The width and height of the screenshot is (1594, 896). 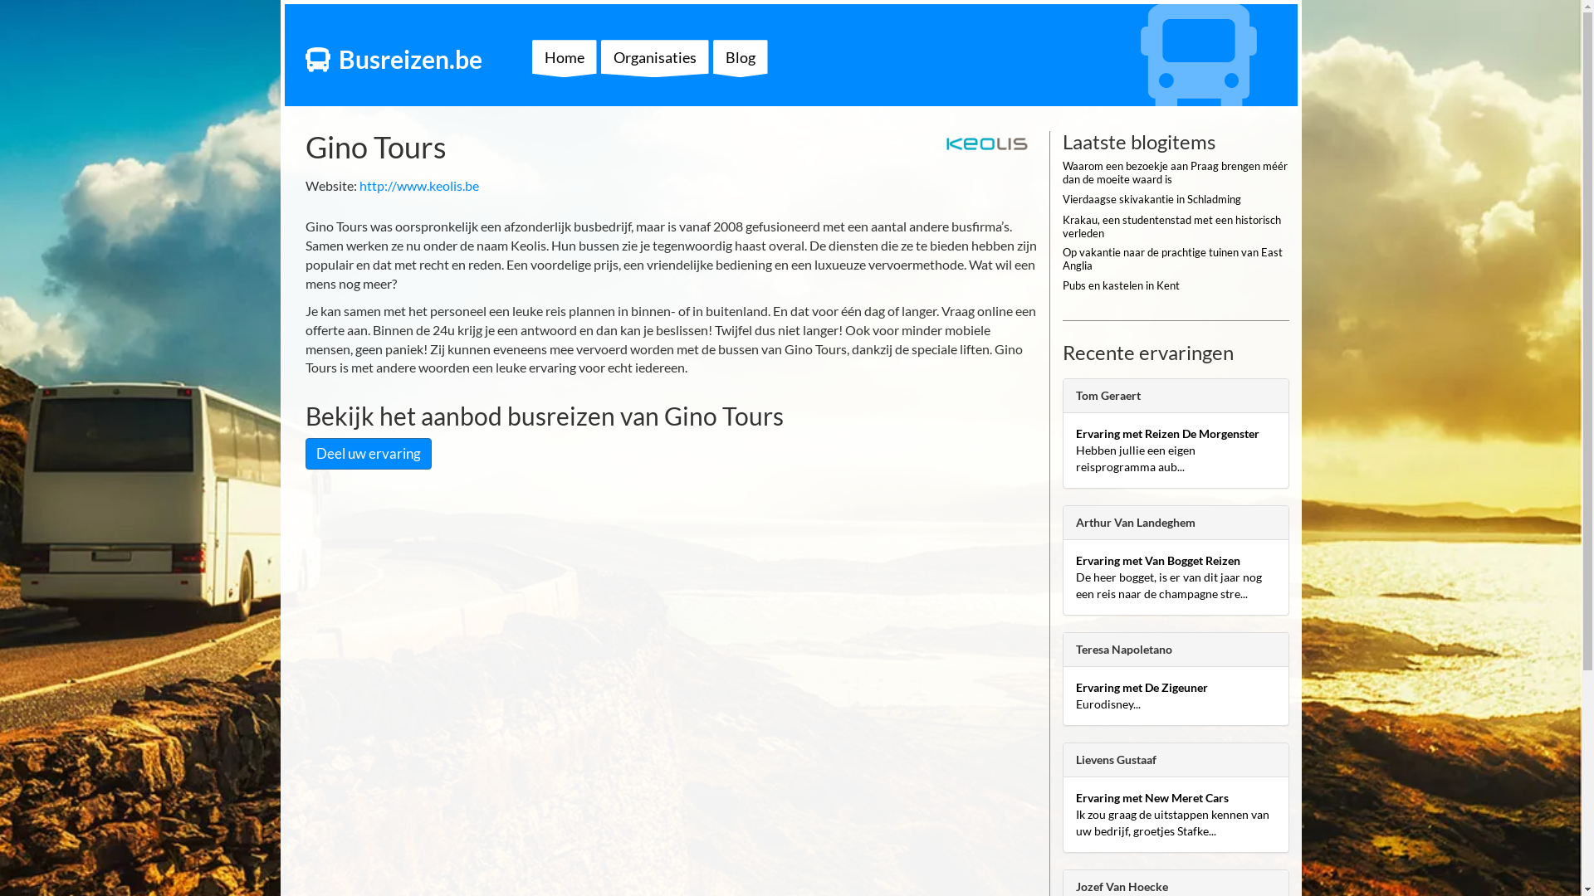 I want to click on Home, so click(x=564, y=58).